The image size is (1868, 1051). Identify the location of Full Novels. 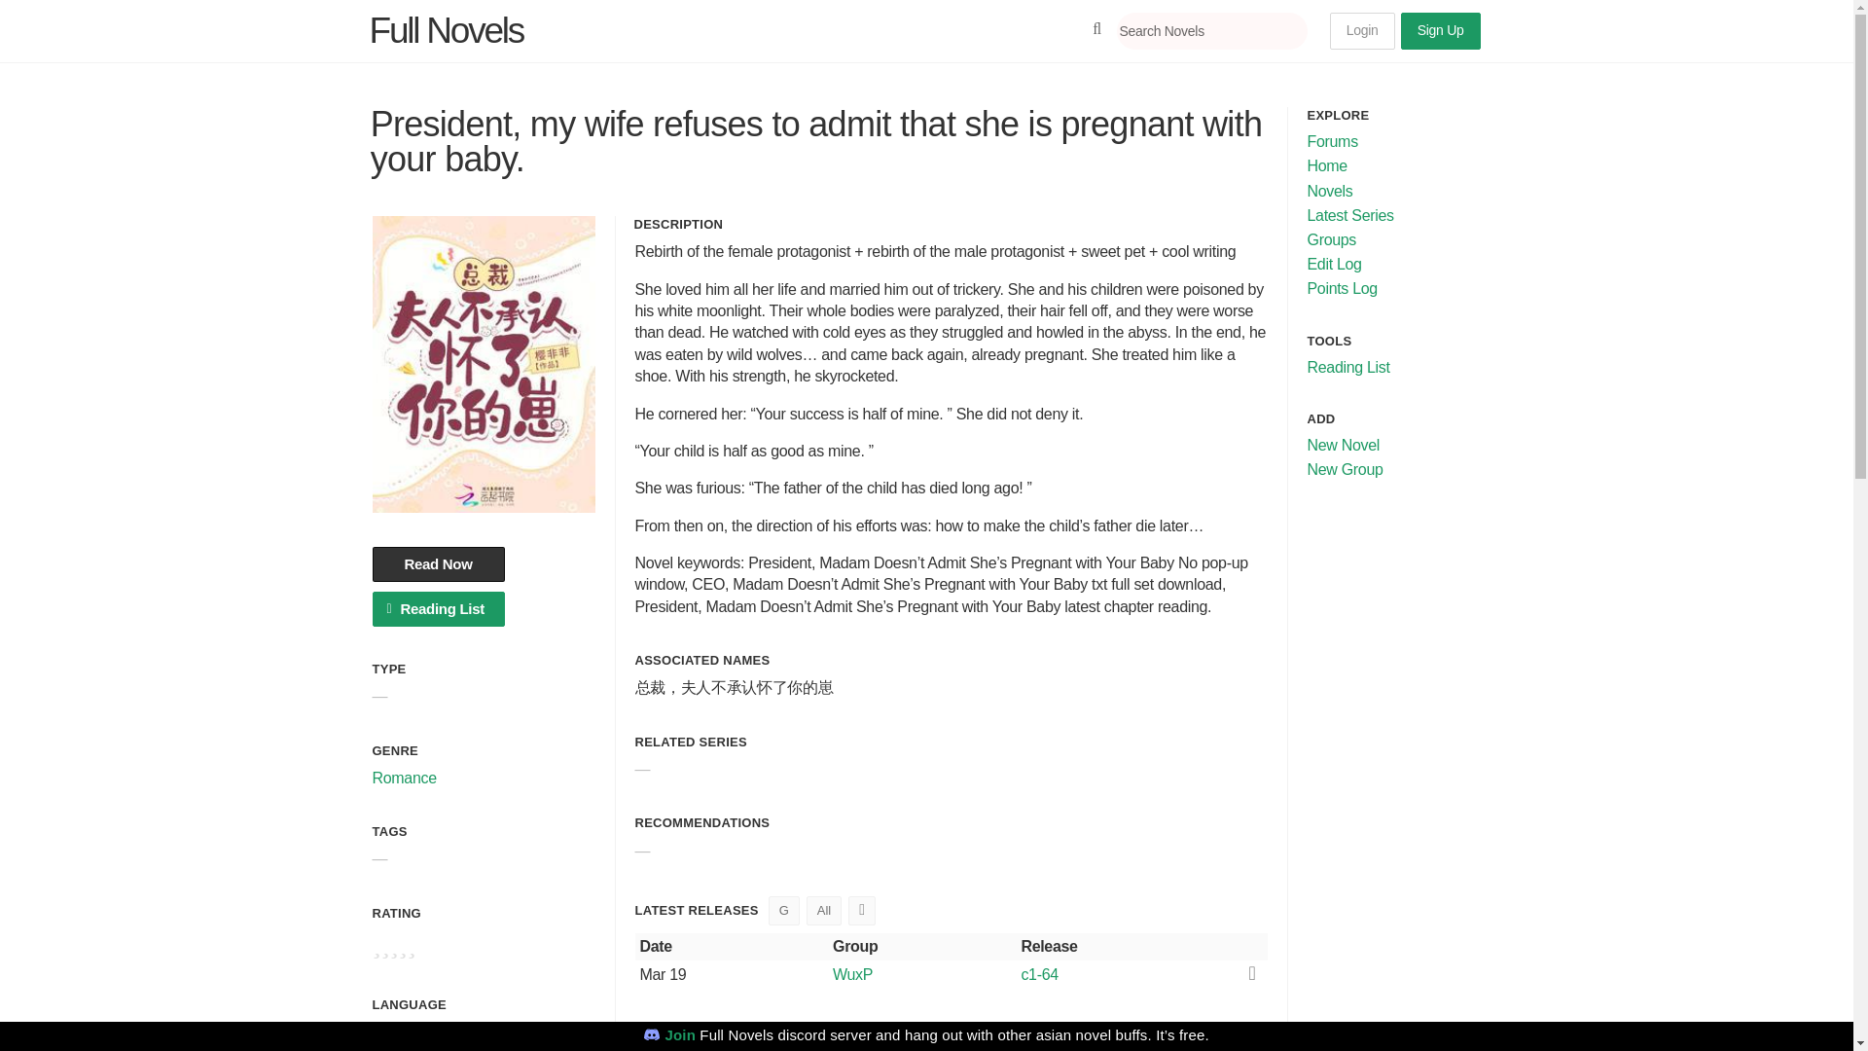
(448, 29).